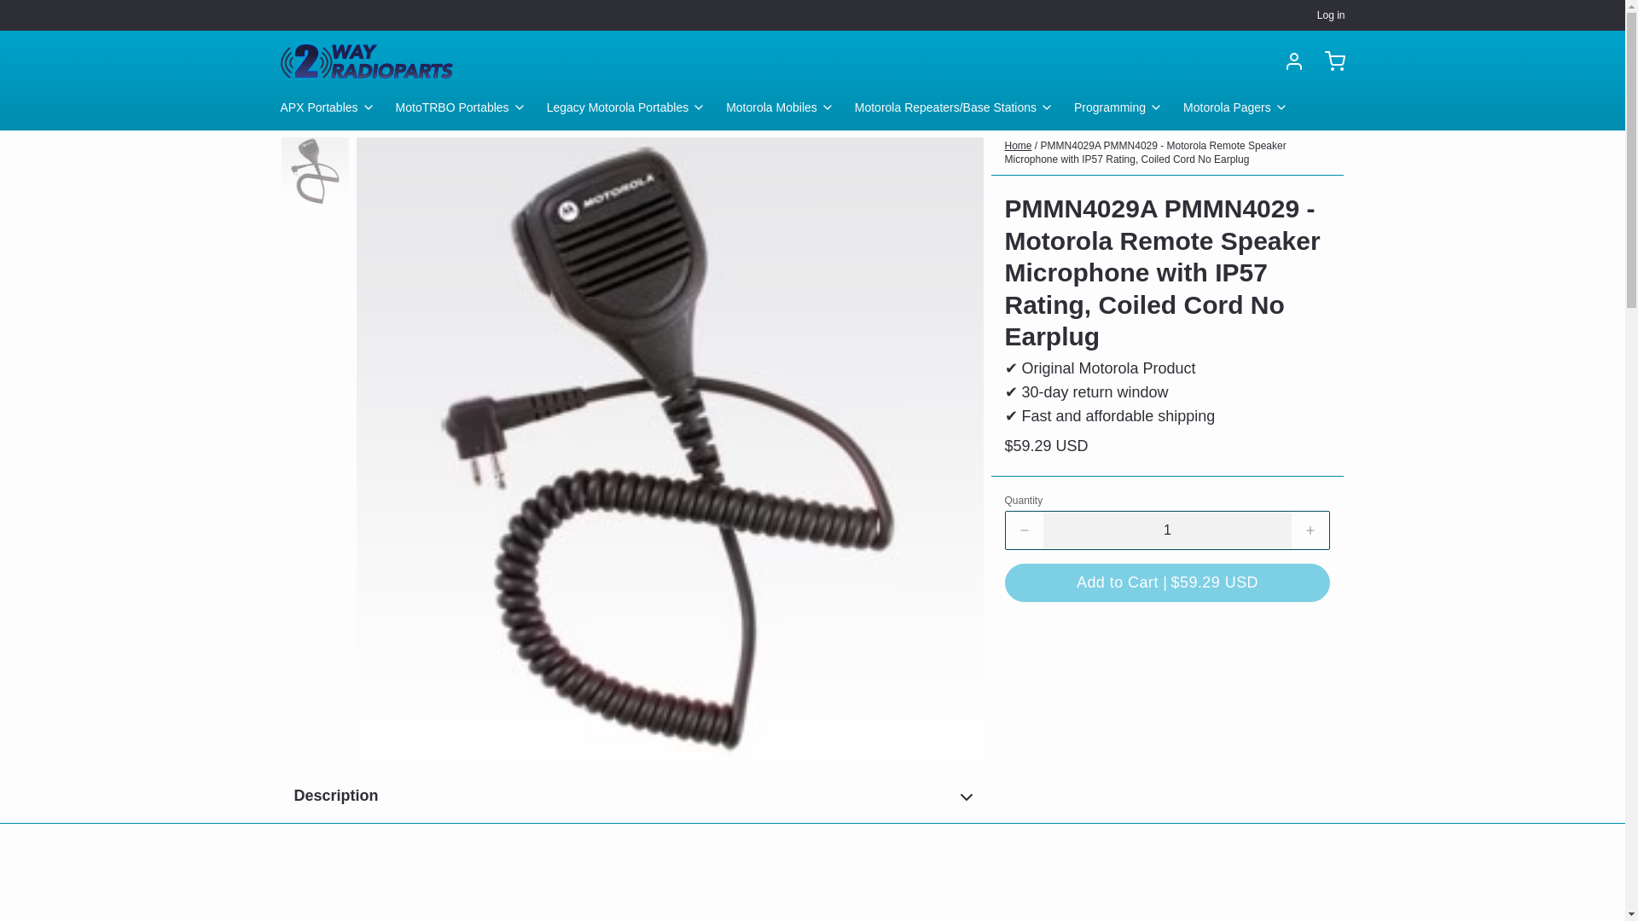 The height and width of the screenshot is (921, 1638). Describe the element at coordinates (1019, 146) in the screenshot. I see `Home` at that location.